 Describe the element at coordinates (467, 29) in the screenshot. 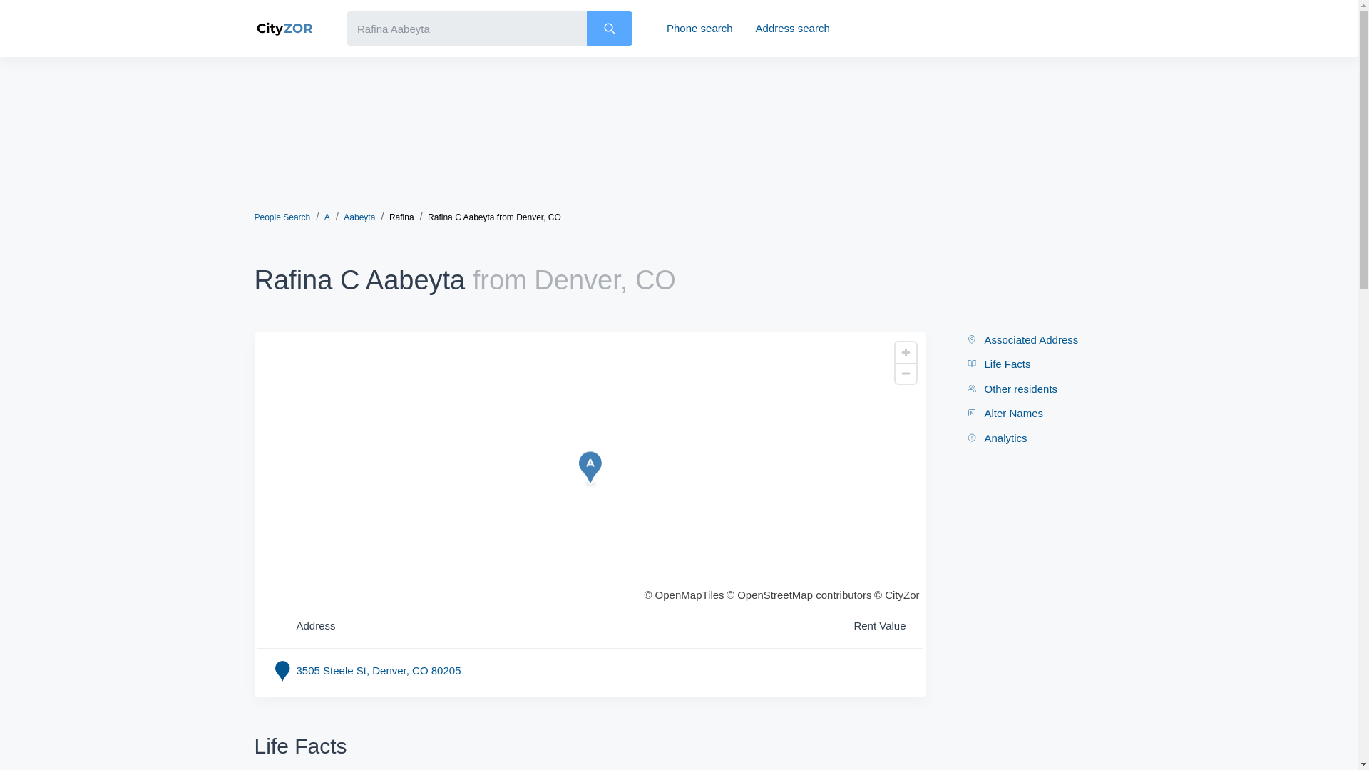

I see `Rafina Aabeyta` at that location.